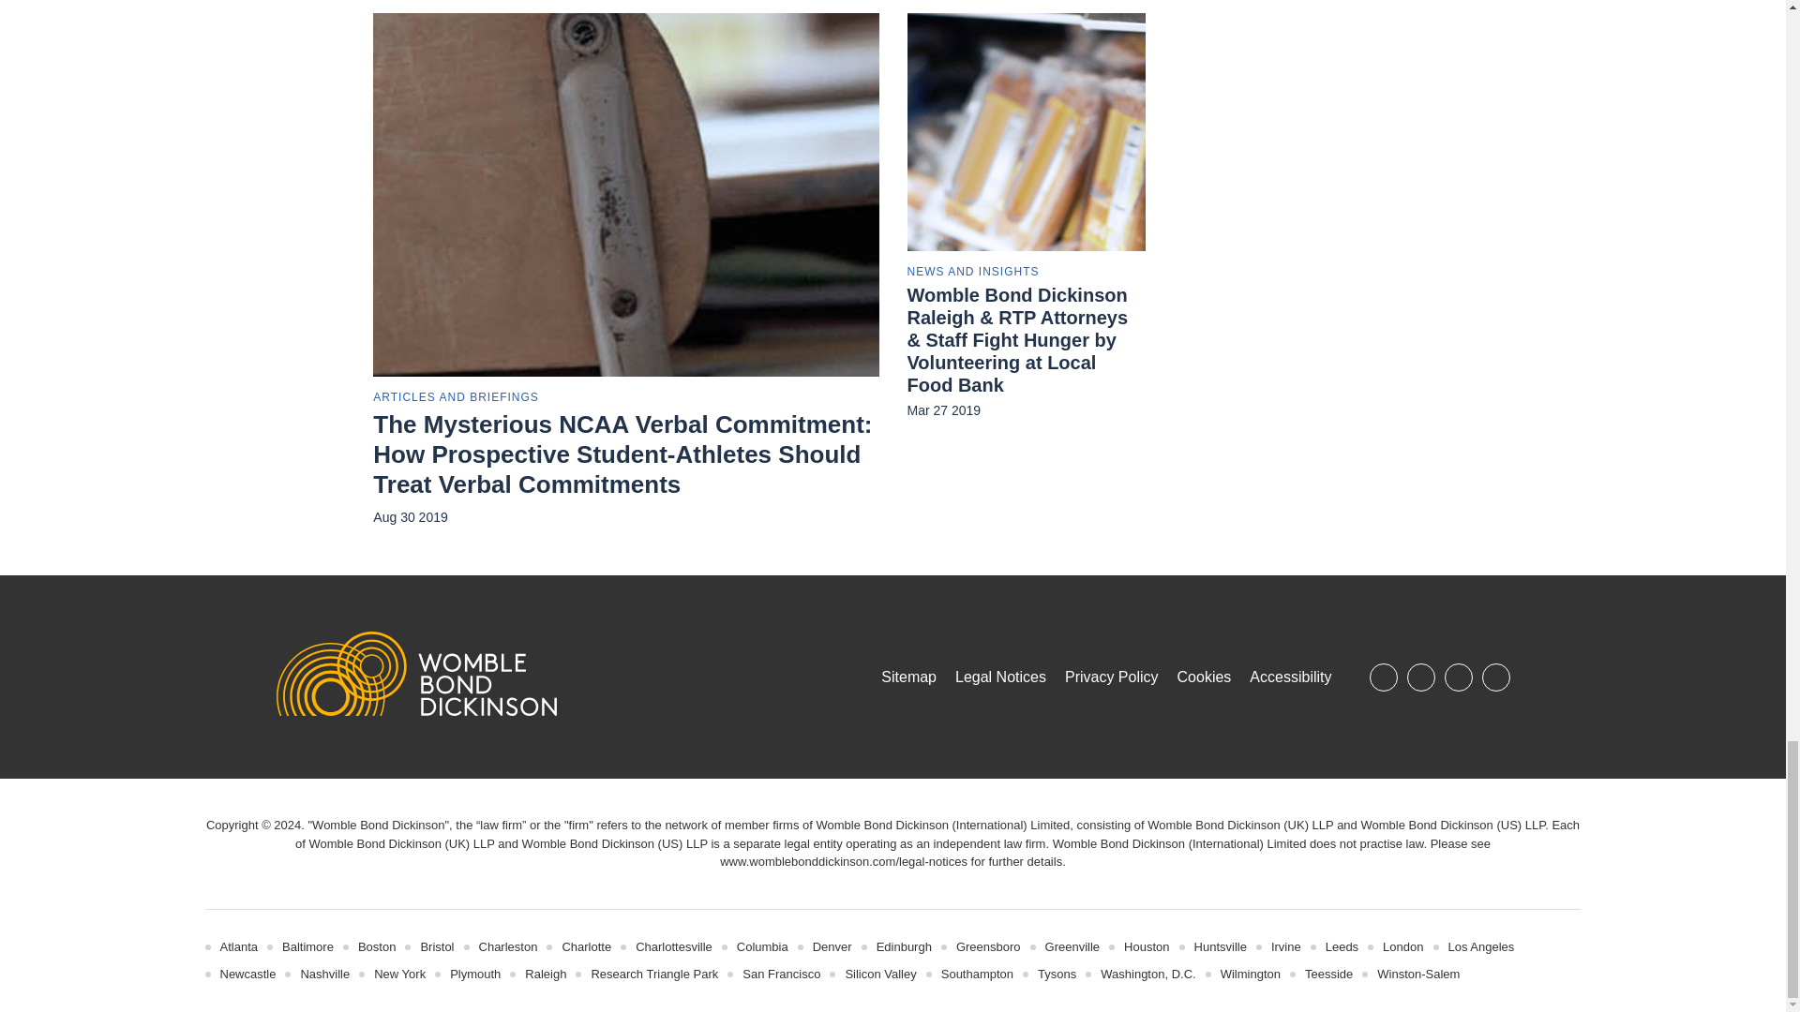 Image resolution: width=1800 pixels, height=1012 pixels. I want to click on Bristol, so click(436, 946).